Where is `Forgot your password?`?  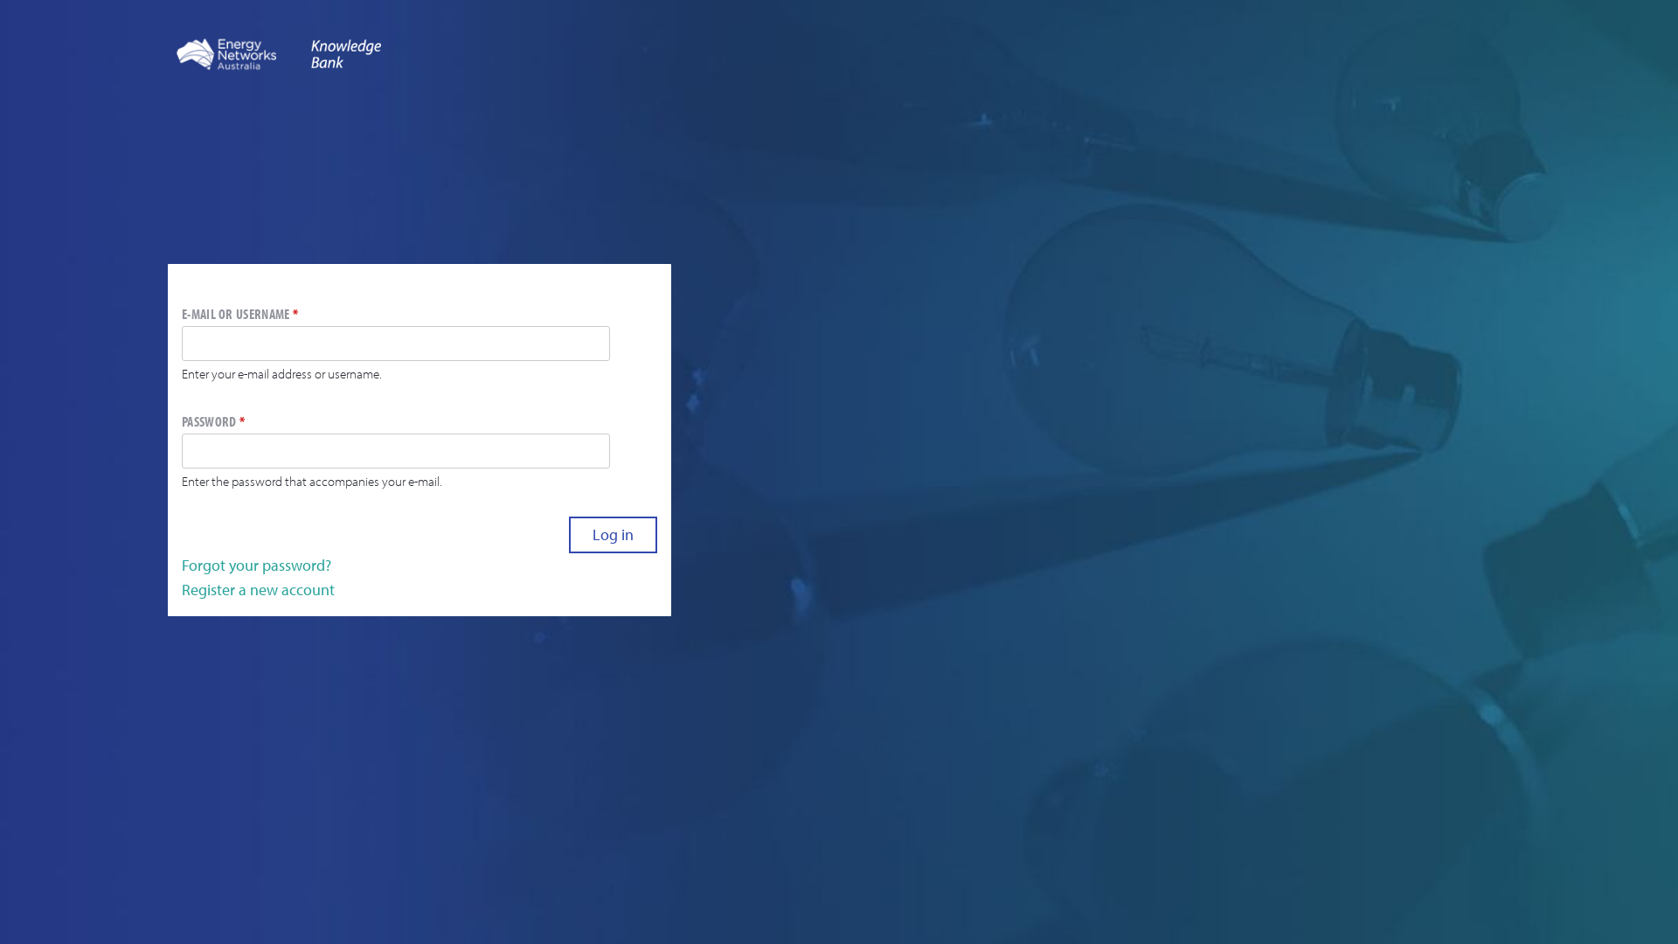
Forgot your password? is located at coordinates (257, 565).